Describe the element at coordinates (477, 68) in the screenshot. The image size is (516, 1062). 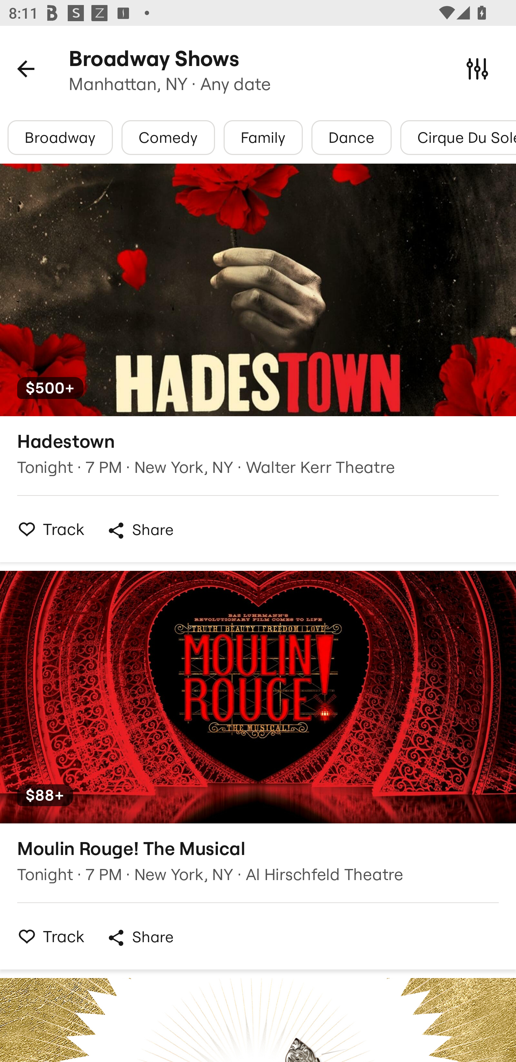
I see `Filters` at that location.